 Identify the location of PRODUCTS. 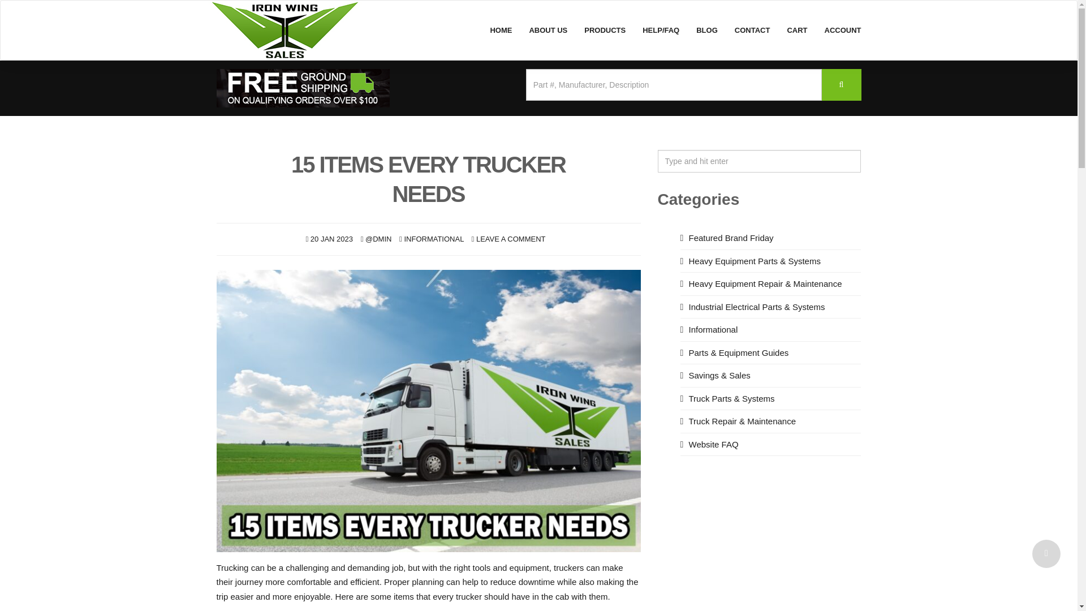
(605, 30).